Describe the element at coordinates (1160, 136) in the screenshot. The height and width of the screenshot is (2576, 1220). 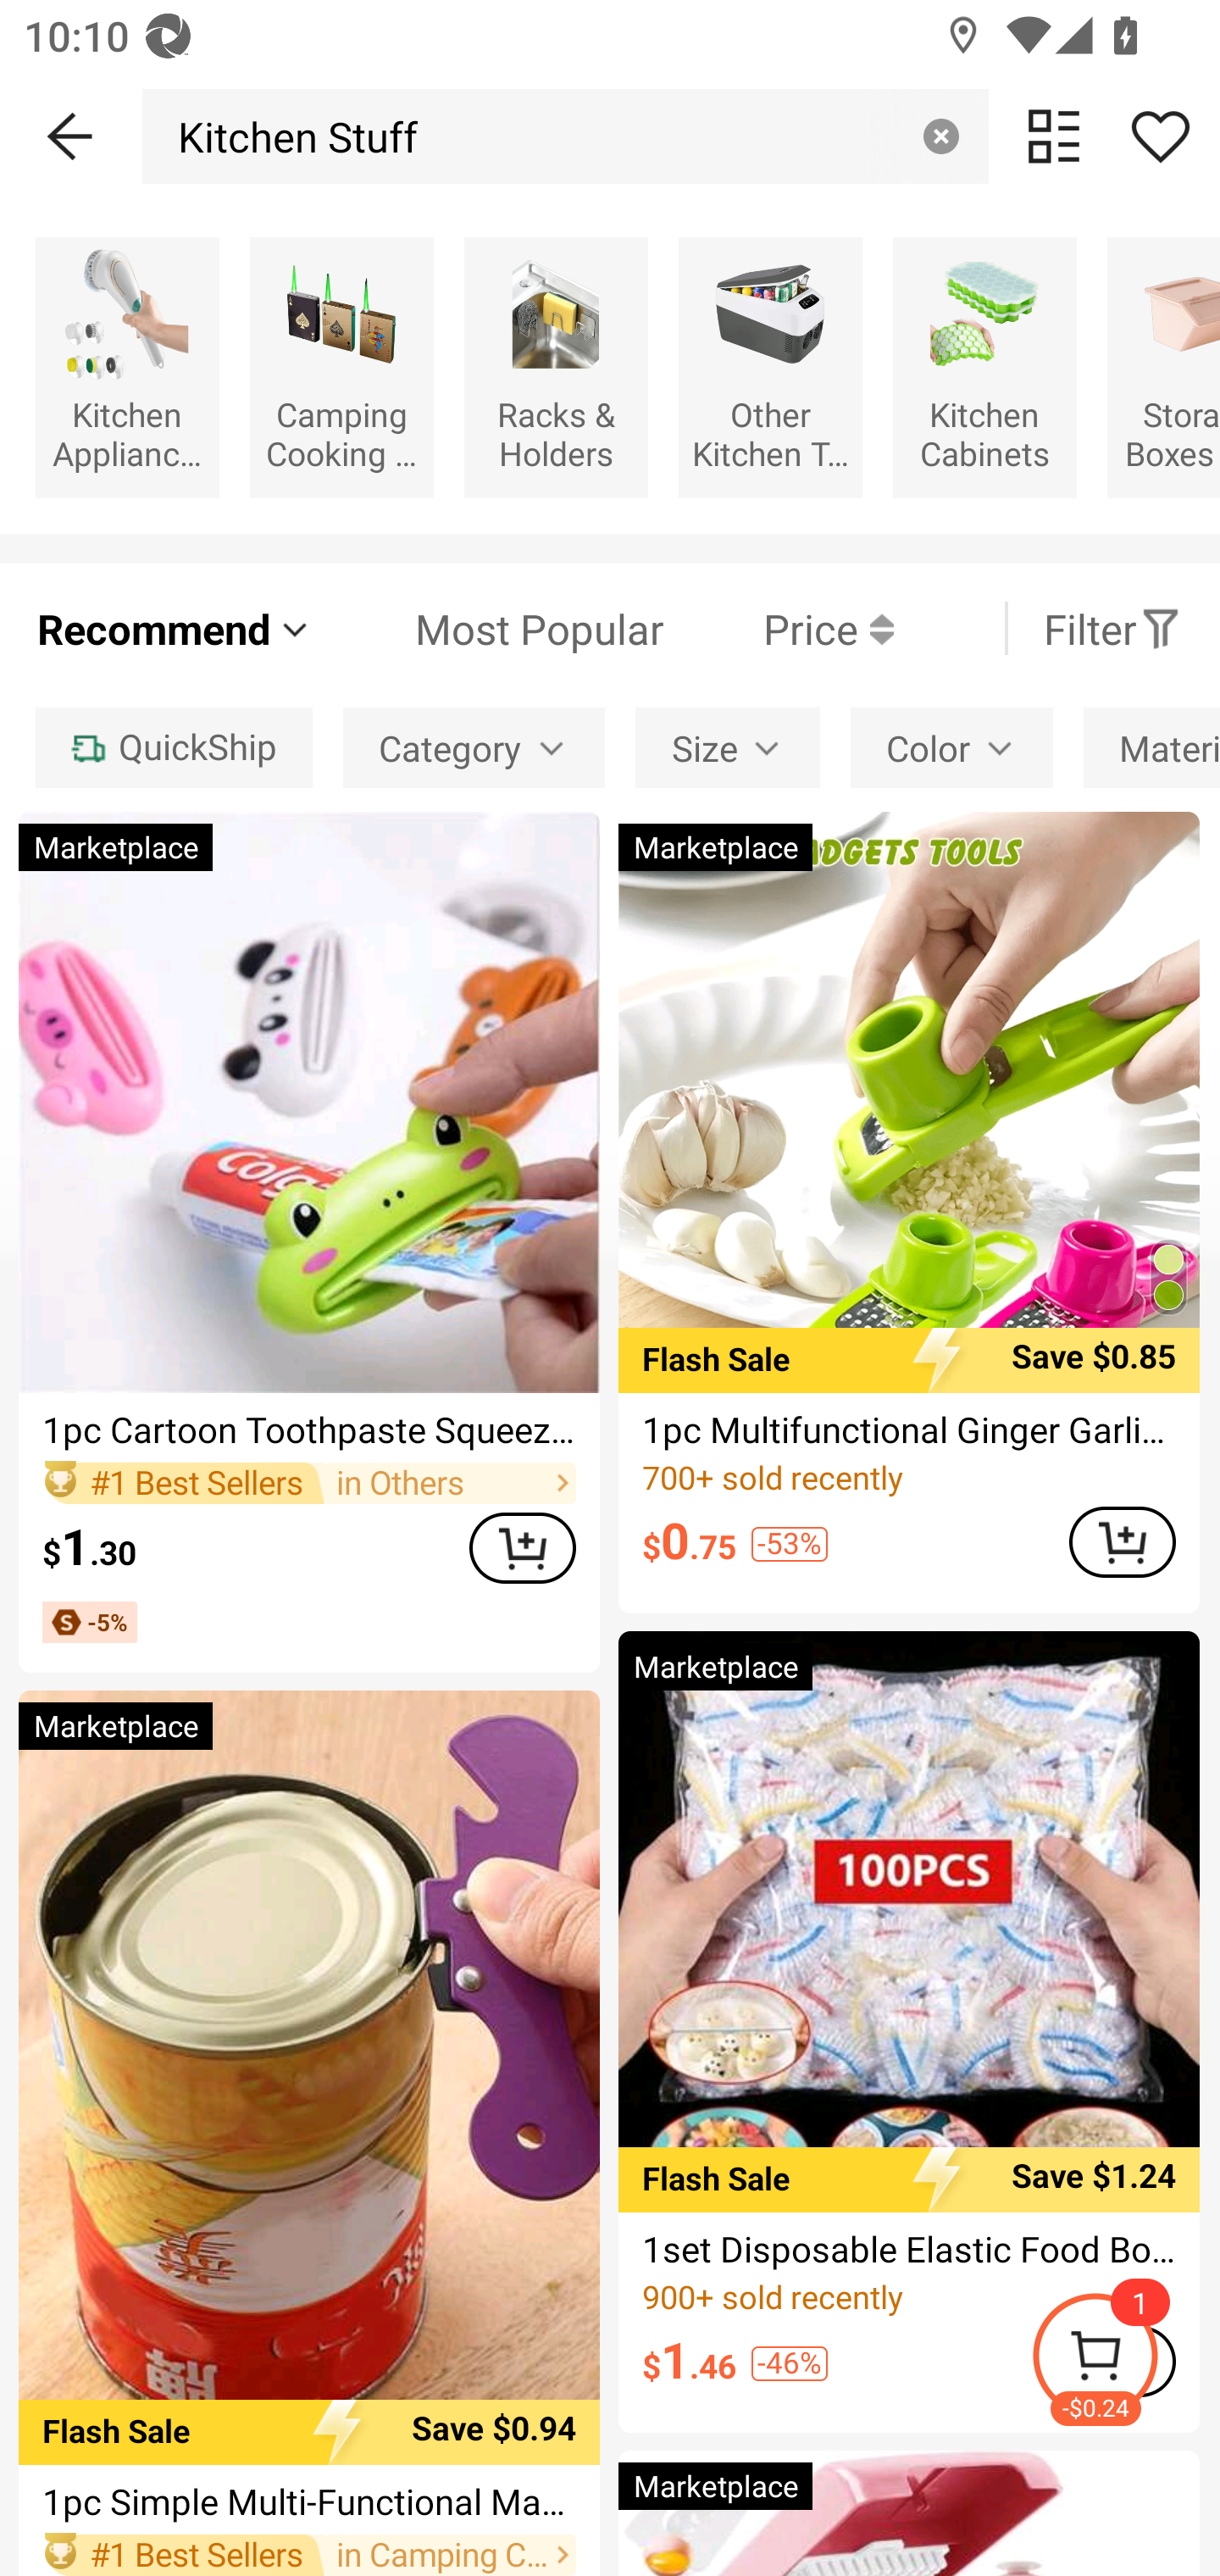
I see `Share` at that location.